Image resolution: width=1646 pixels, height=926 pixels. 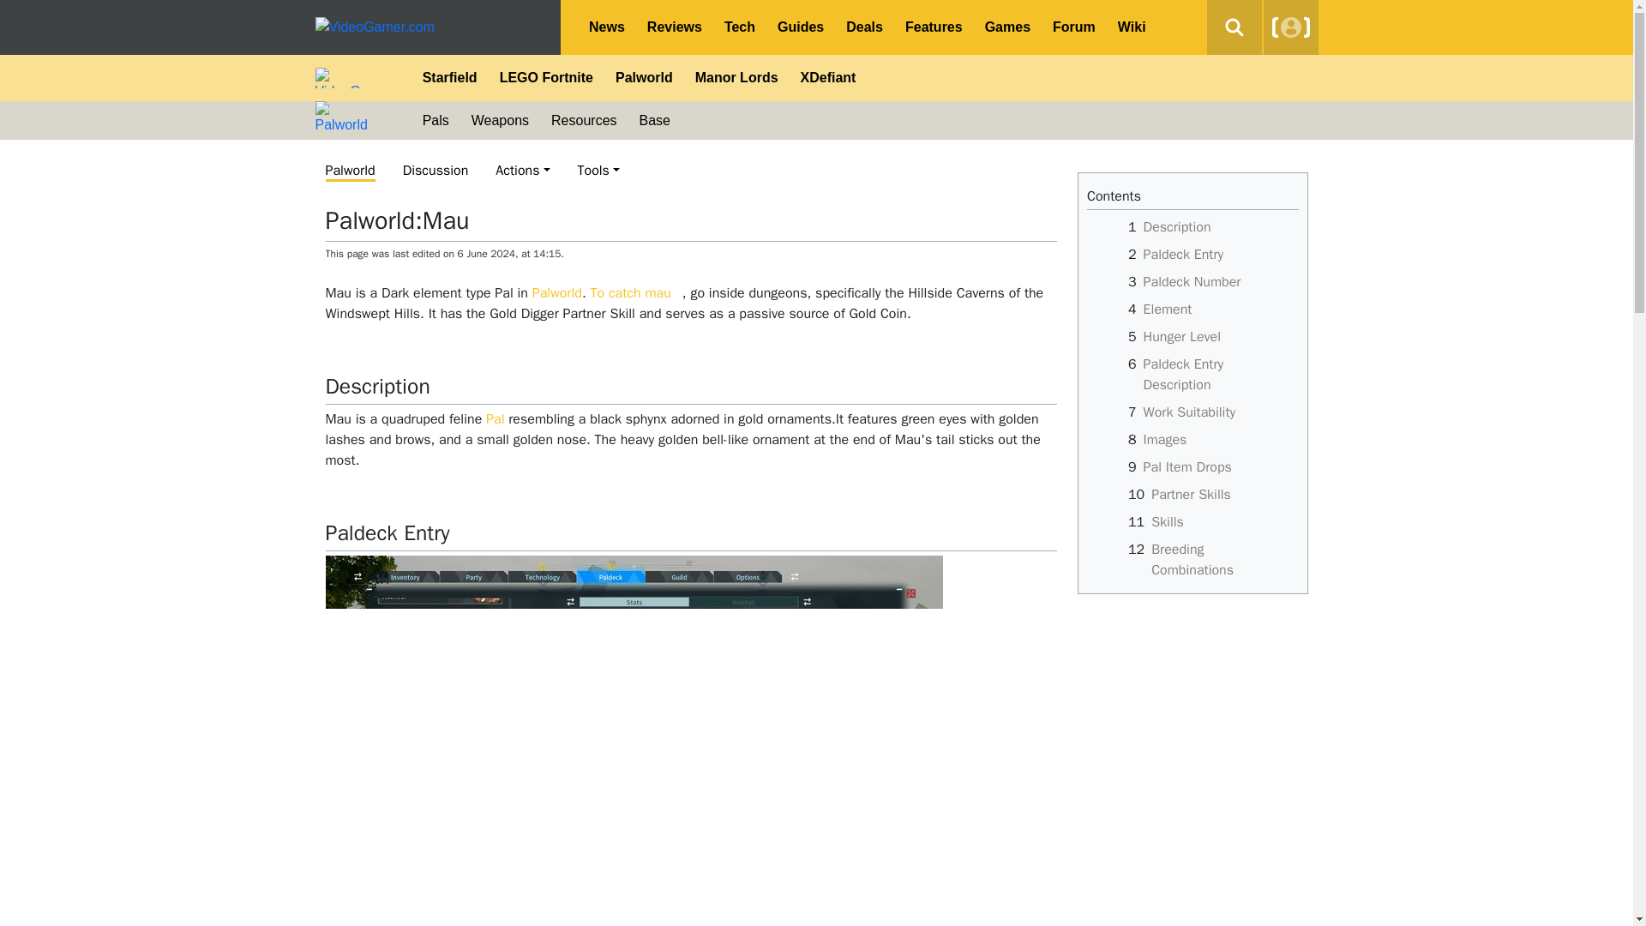 What do you see at coordinates (934, 27) in the screenshot?
I see `Features` at bounding box center [934, 27].